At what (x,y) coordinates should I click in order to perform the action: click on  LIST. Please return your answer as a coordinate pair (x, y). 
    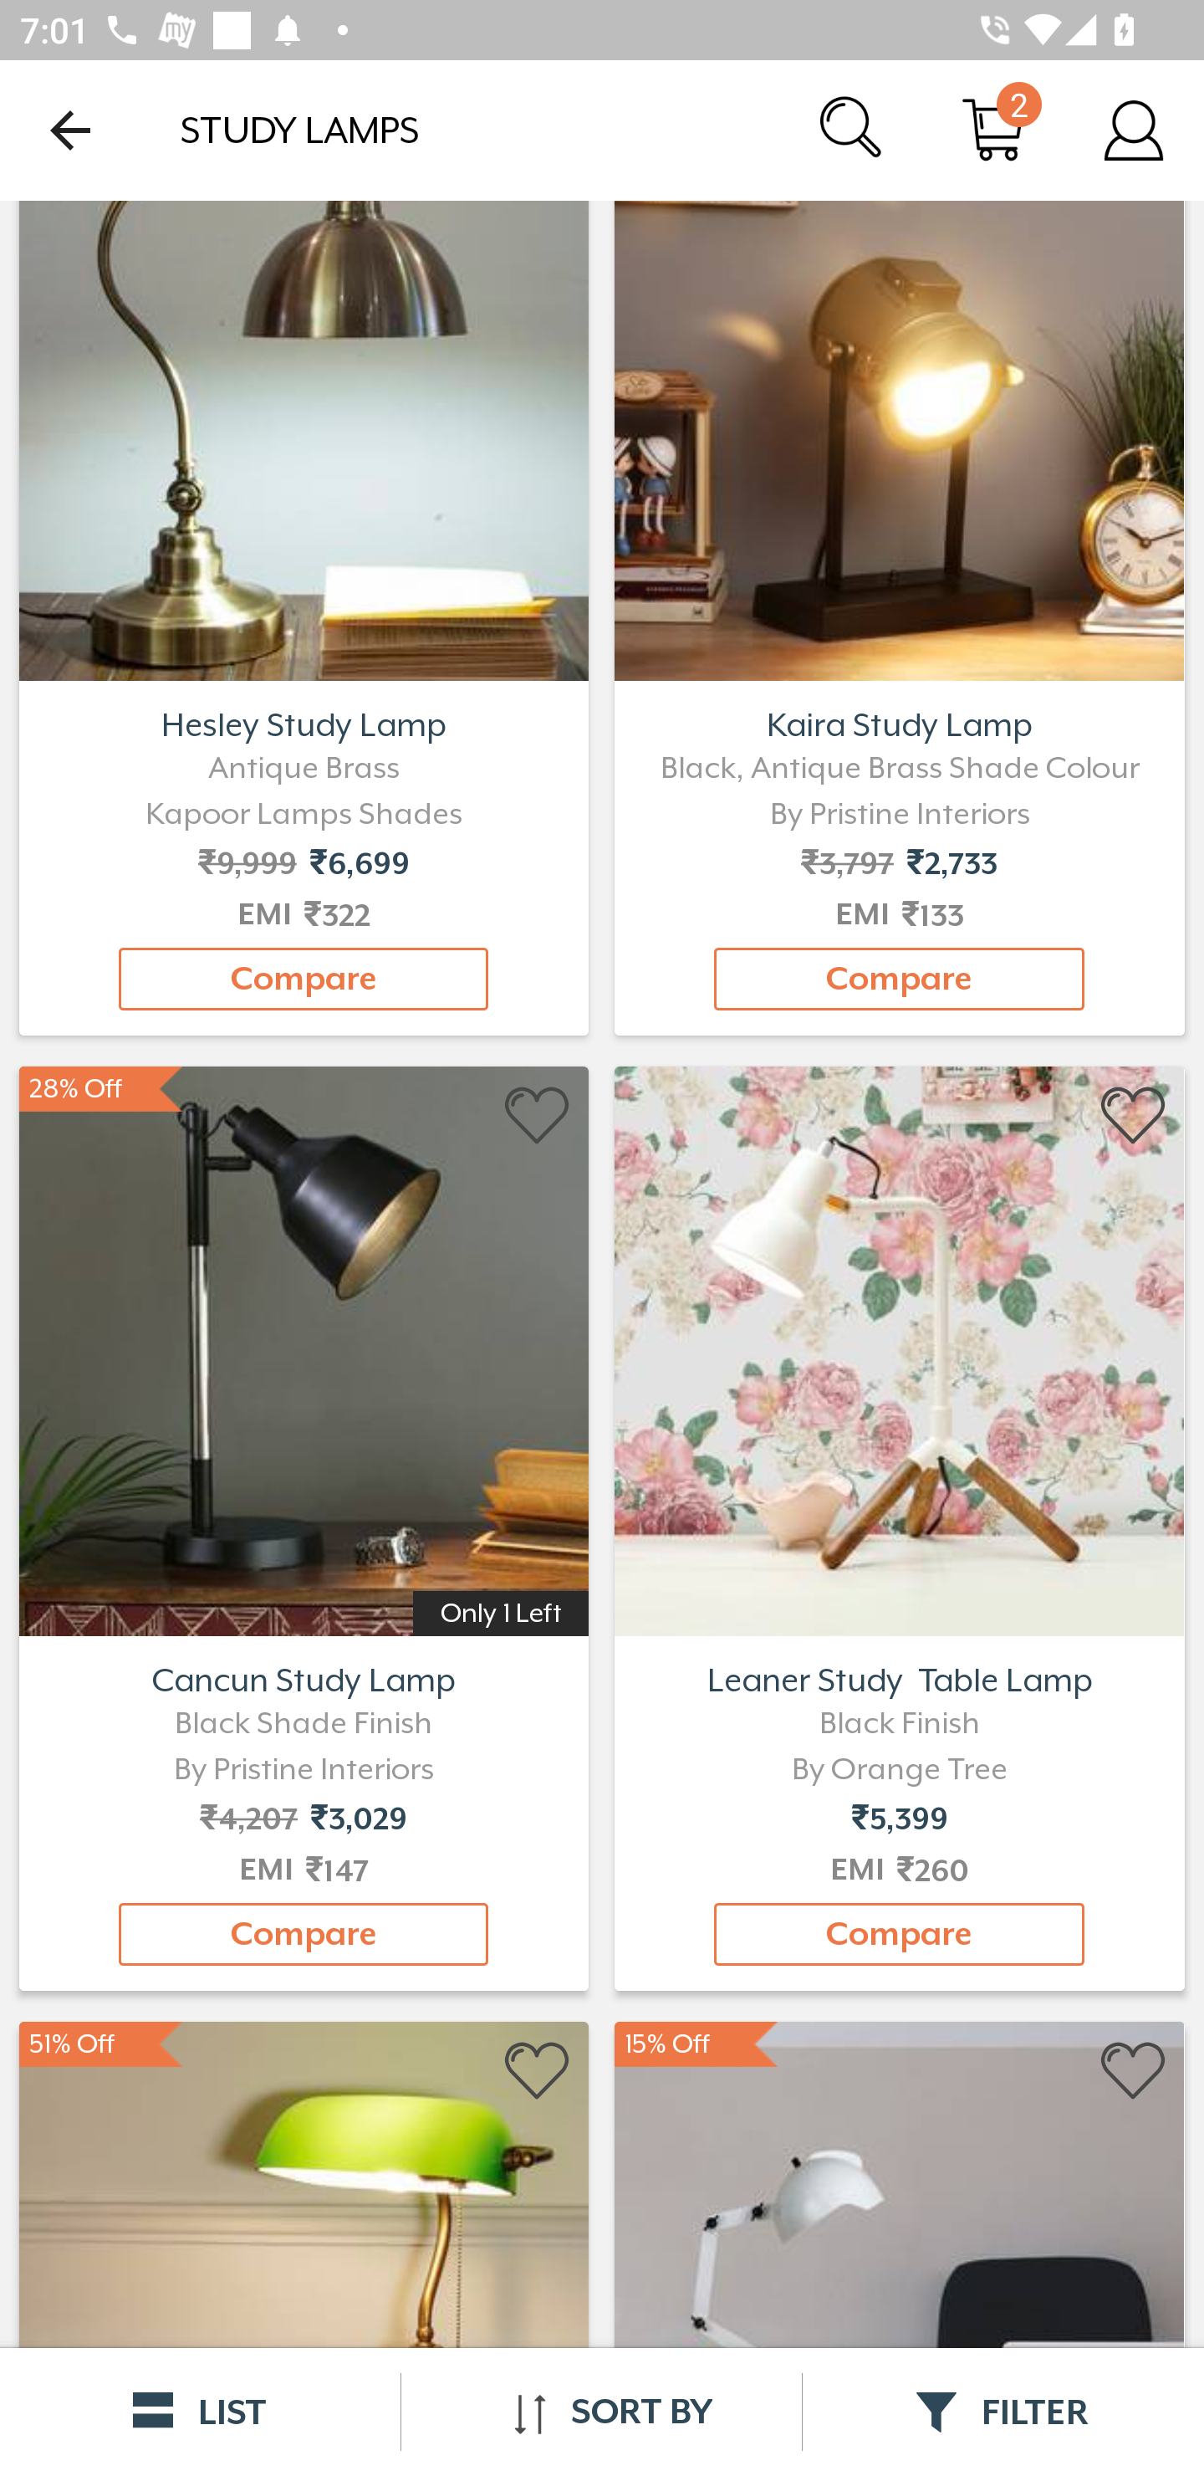
    Looking at the image, I should click on (201, 2412).